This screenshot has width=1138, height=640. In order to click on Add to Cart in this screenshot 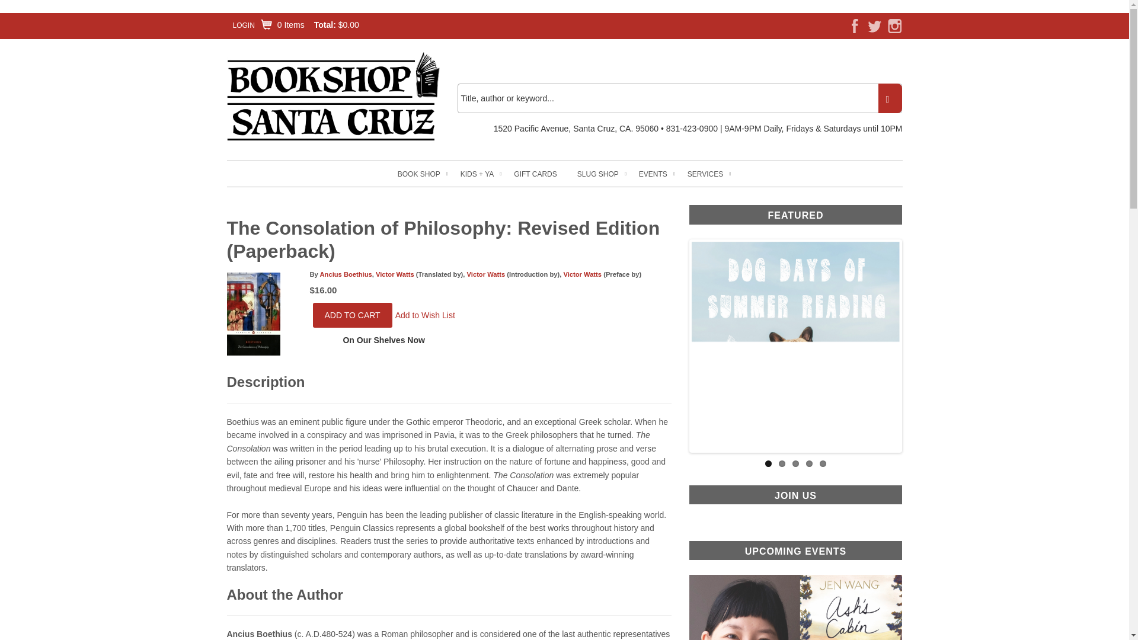, I will do `click(353, 315)`.